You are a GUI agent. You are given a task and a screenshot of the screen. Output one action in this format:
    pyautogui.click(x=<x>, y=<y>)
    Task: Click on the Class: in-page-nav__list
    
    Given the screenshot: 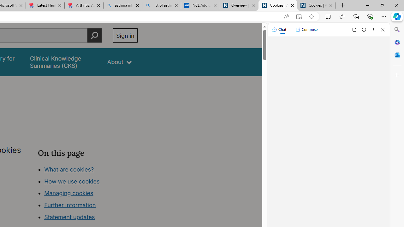 What is the action you would take?
    pyautogui.click(x=88, y=194)
    